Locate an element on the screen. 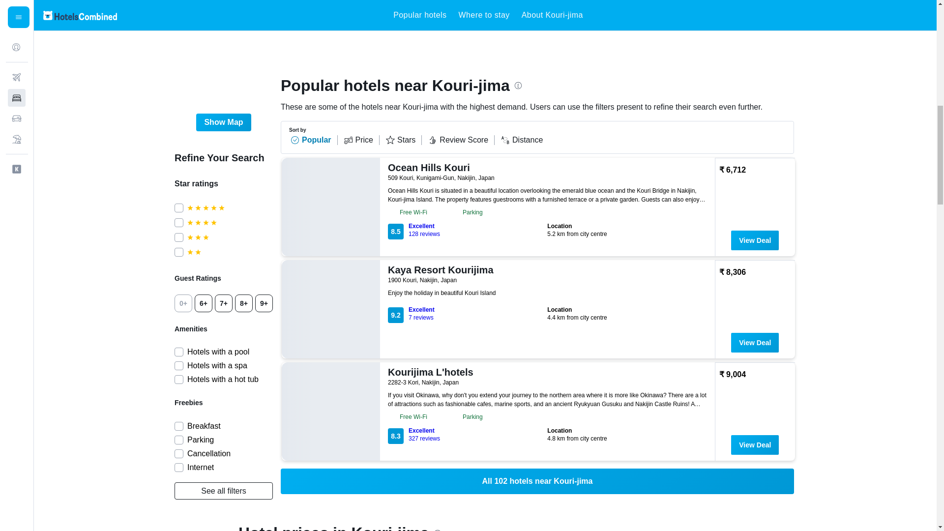 Image resolution: width=944 pixels, height=531 pixels. Japan Hotels is located at coordinates (279, 14).